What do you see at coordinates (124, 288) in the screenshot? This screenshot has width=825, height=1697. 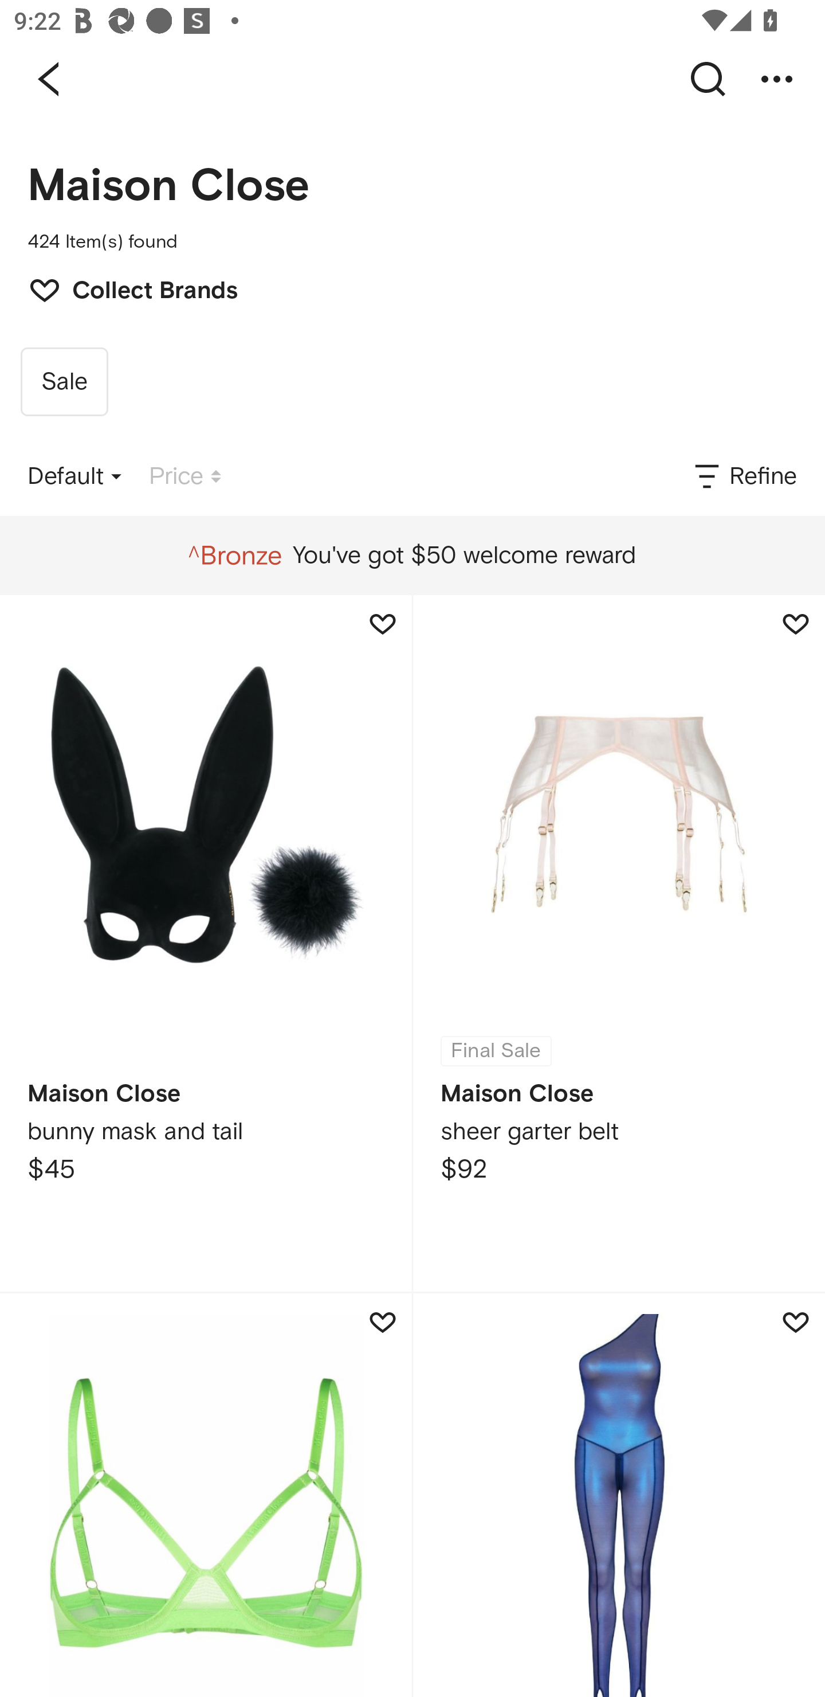 I see `Collect Brands` at bounding box center [124, 288].